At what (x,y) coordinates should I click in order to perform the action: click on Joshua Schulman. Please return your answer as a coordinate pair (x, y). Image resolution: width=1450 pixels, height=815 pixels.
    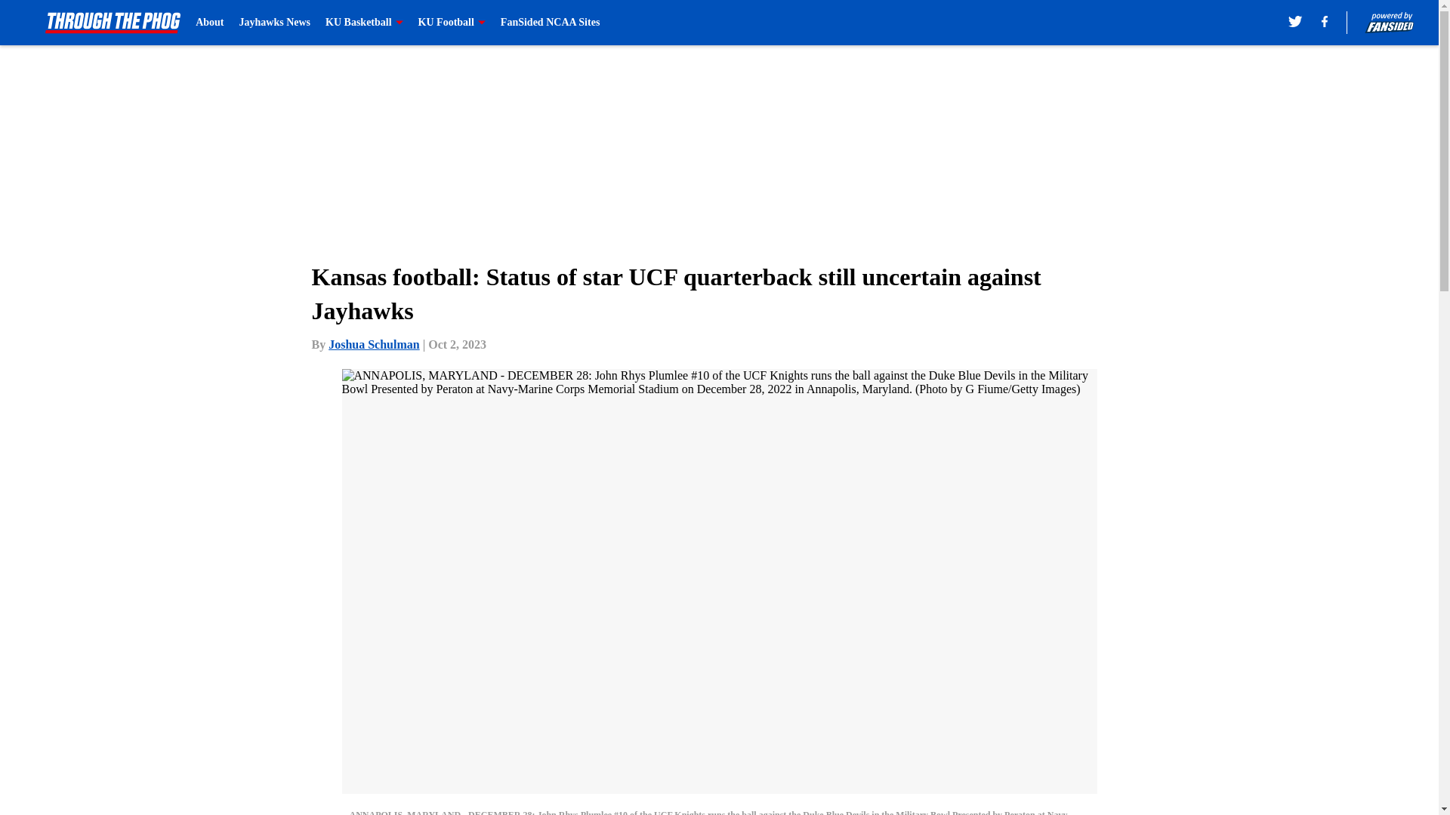
    Looking at the image, I should click on (375, 344).